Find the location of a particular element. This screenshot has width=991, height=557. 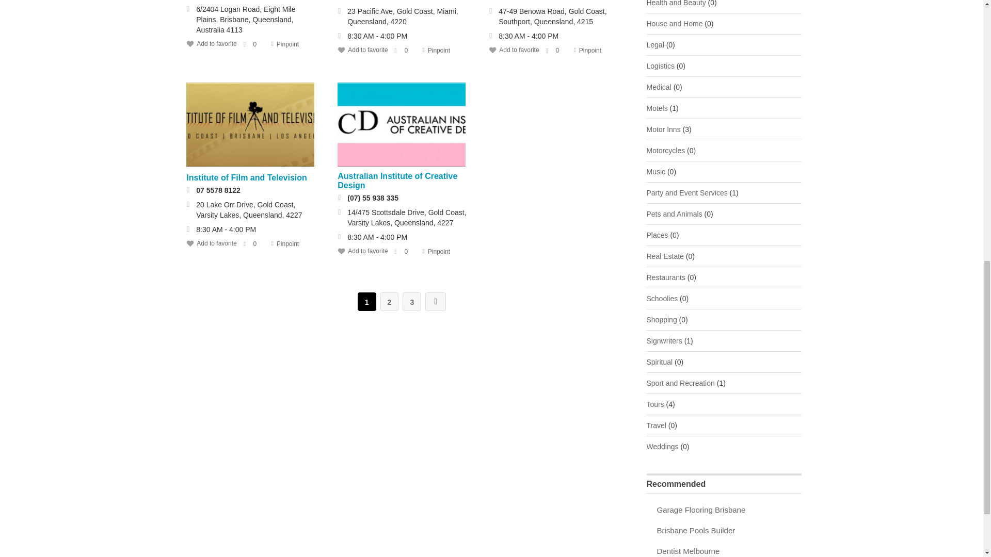

Institute of Film and Television is located at coordinates (247, 177).